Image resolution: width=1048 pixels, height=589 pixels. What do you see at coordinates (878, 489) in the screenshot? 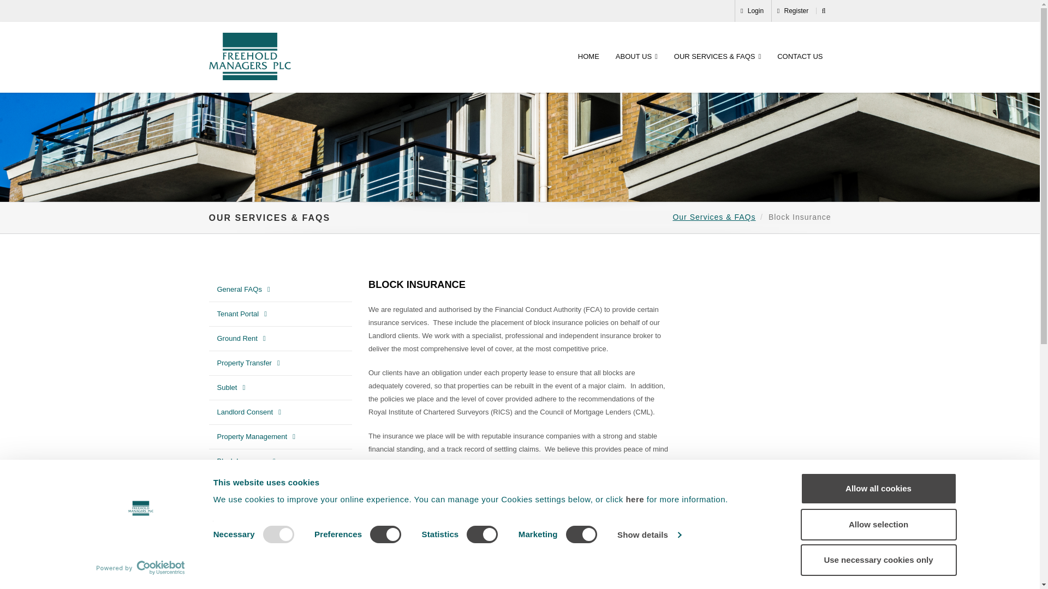
I see `Allow all cookies` at bounding box center [878, 489].